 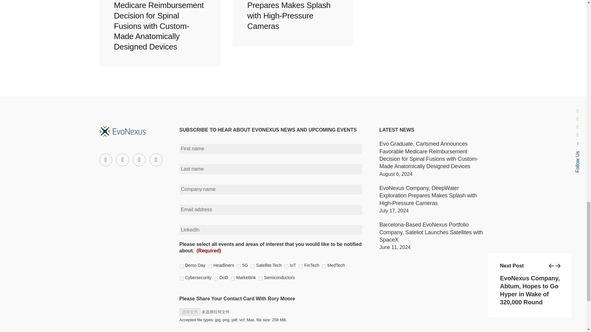 I want to click on Headliners, so click(x=210, y=266).